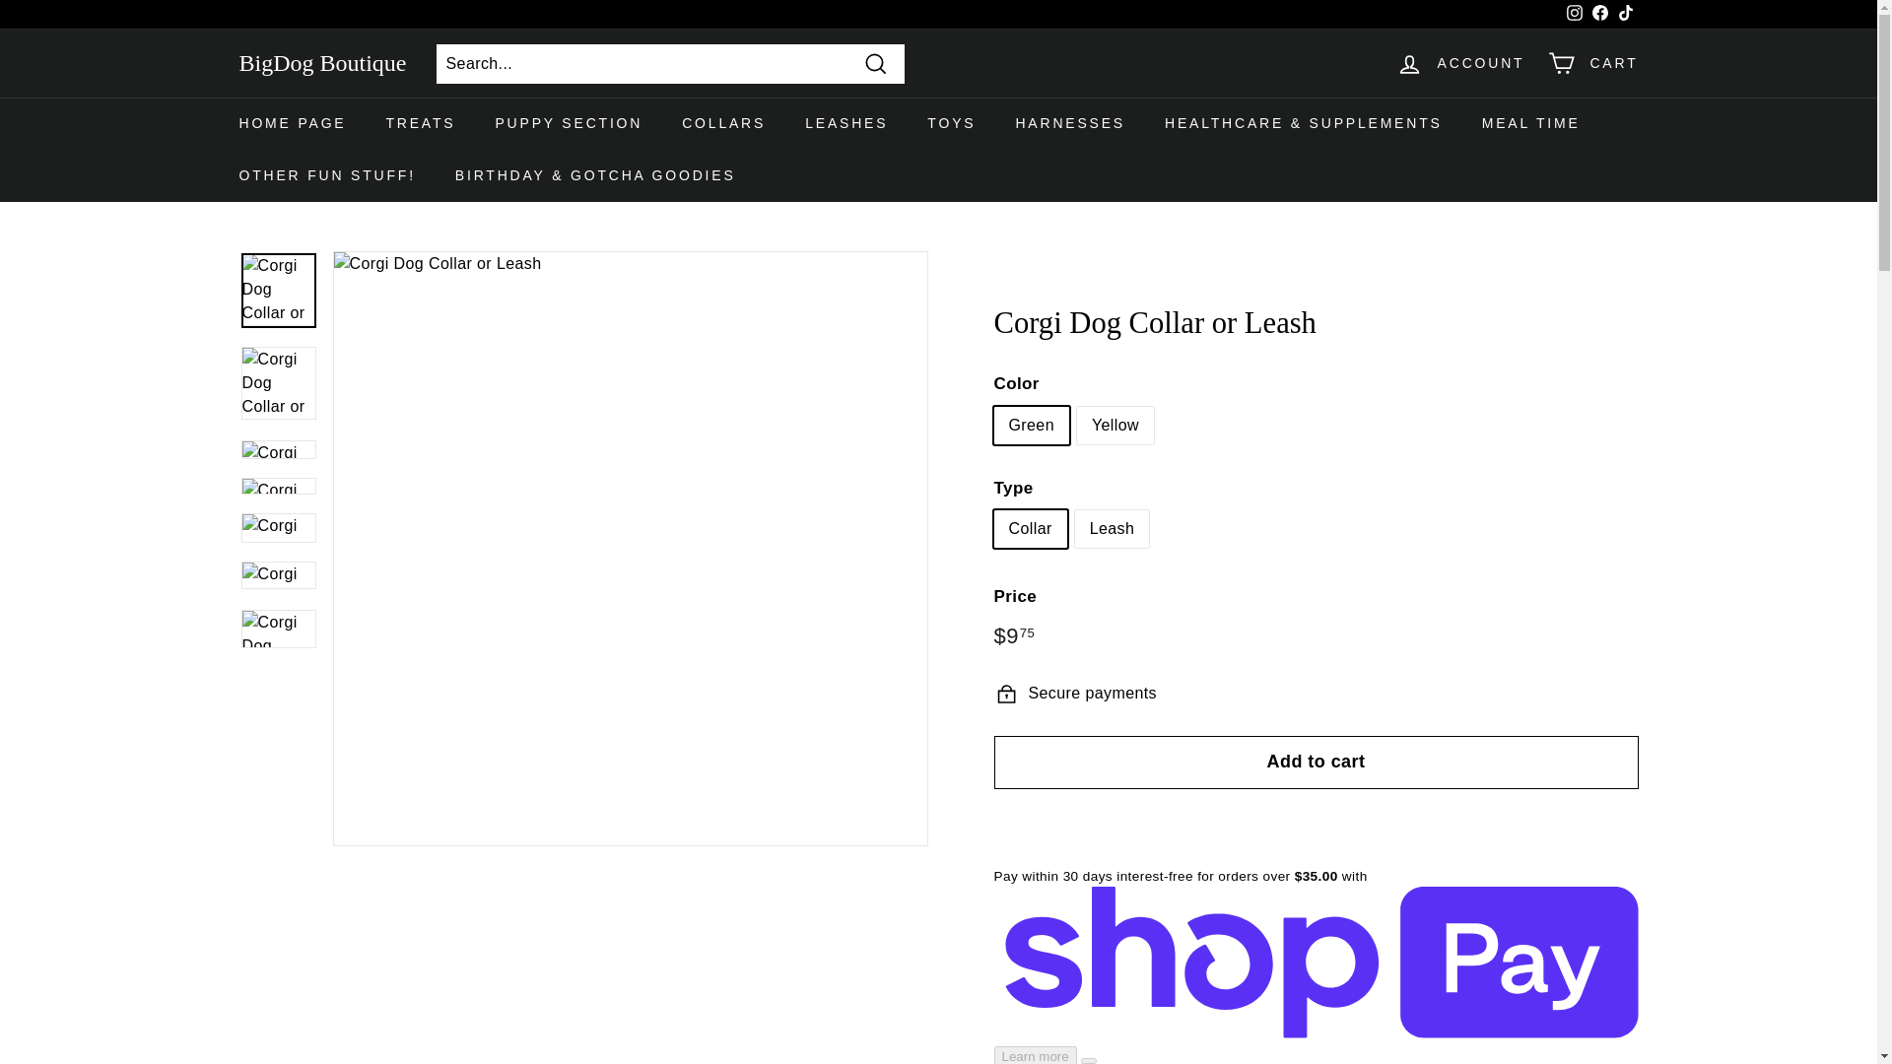  Describe the element at coordinates (1460, 63) in the screenshot. I see `ACCOUNT` at that location.